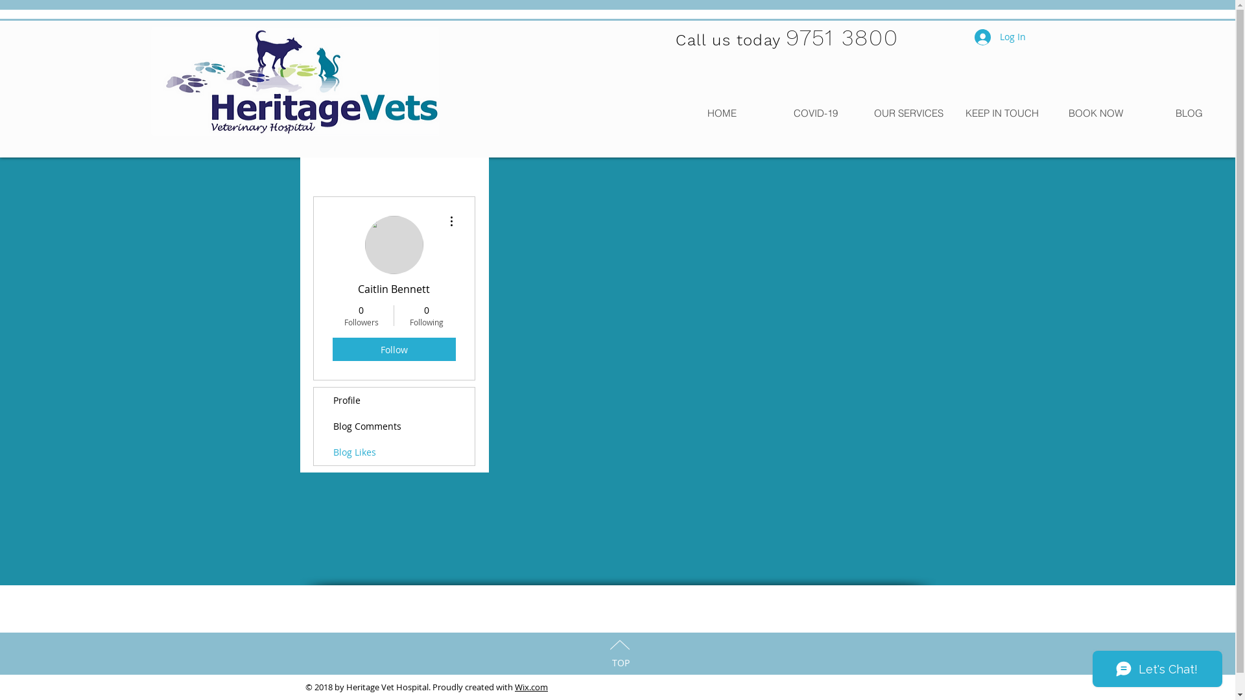 Image resolution: width=1245 pixels, height=700 pixels. I want to click on KEEP IN TOUCH, so click(1002, 113).